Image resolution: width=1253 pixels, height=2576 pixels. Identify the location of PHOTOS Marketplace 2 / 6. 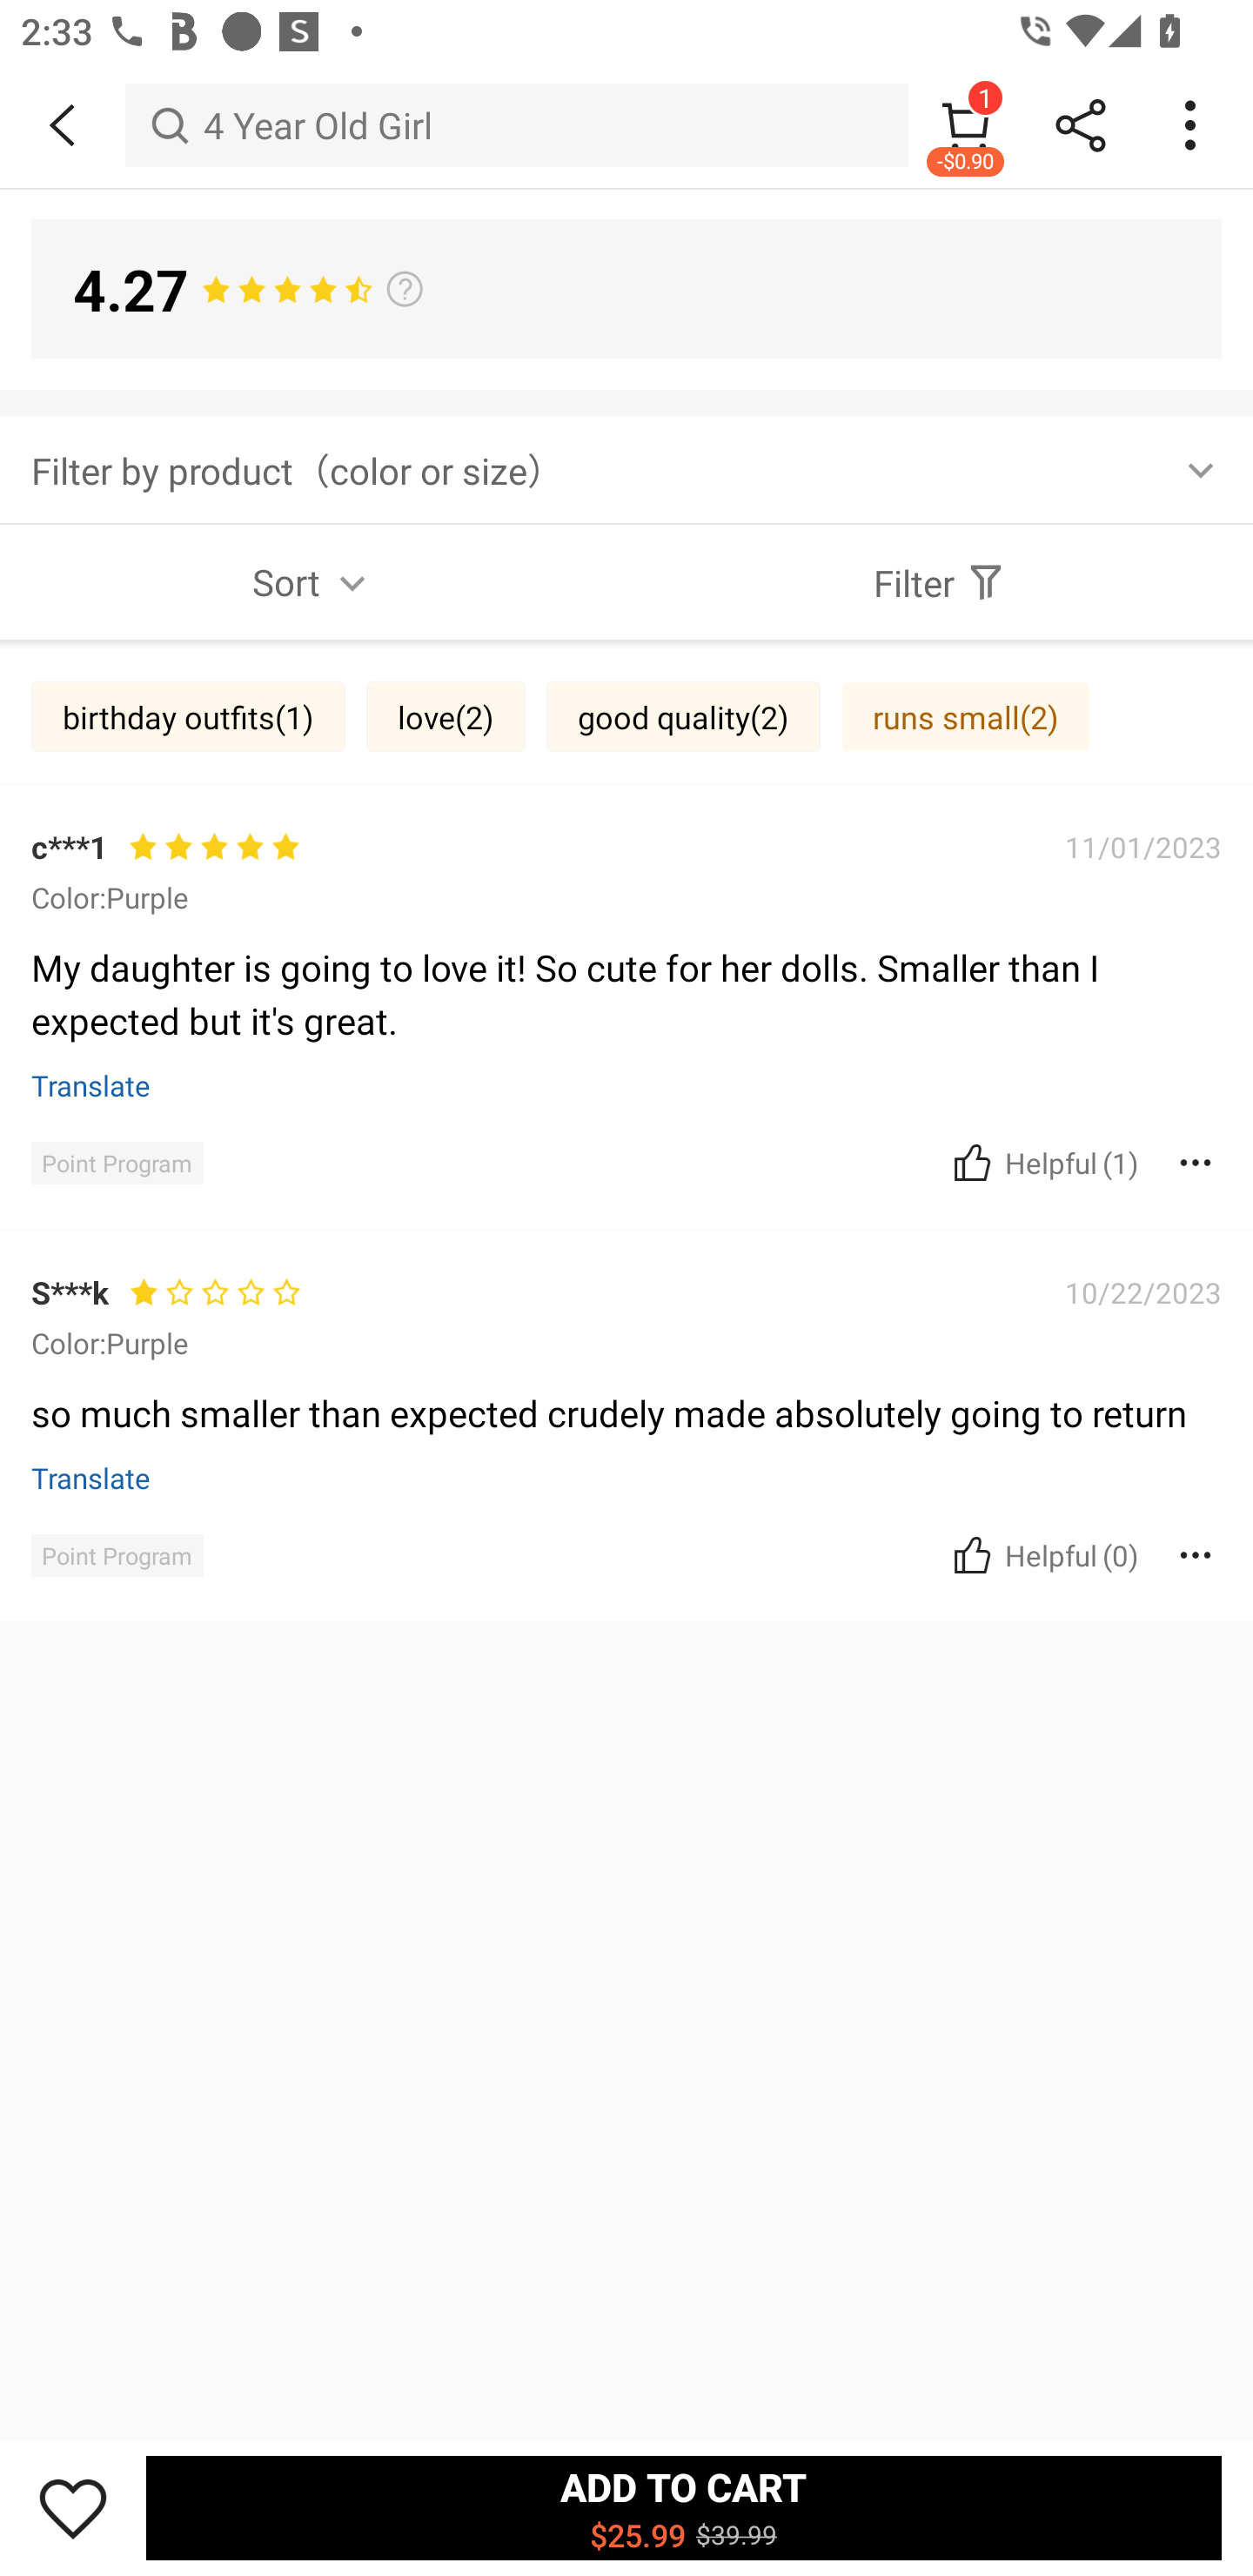
(626, 689).